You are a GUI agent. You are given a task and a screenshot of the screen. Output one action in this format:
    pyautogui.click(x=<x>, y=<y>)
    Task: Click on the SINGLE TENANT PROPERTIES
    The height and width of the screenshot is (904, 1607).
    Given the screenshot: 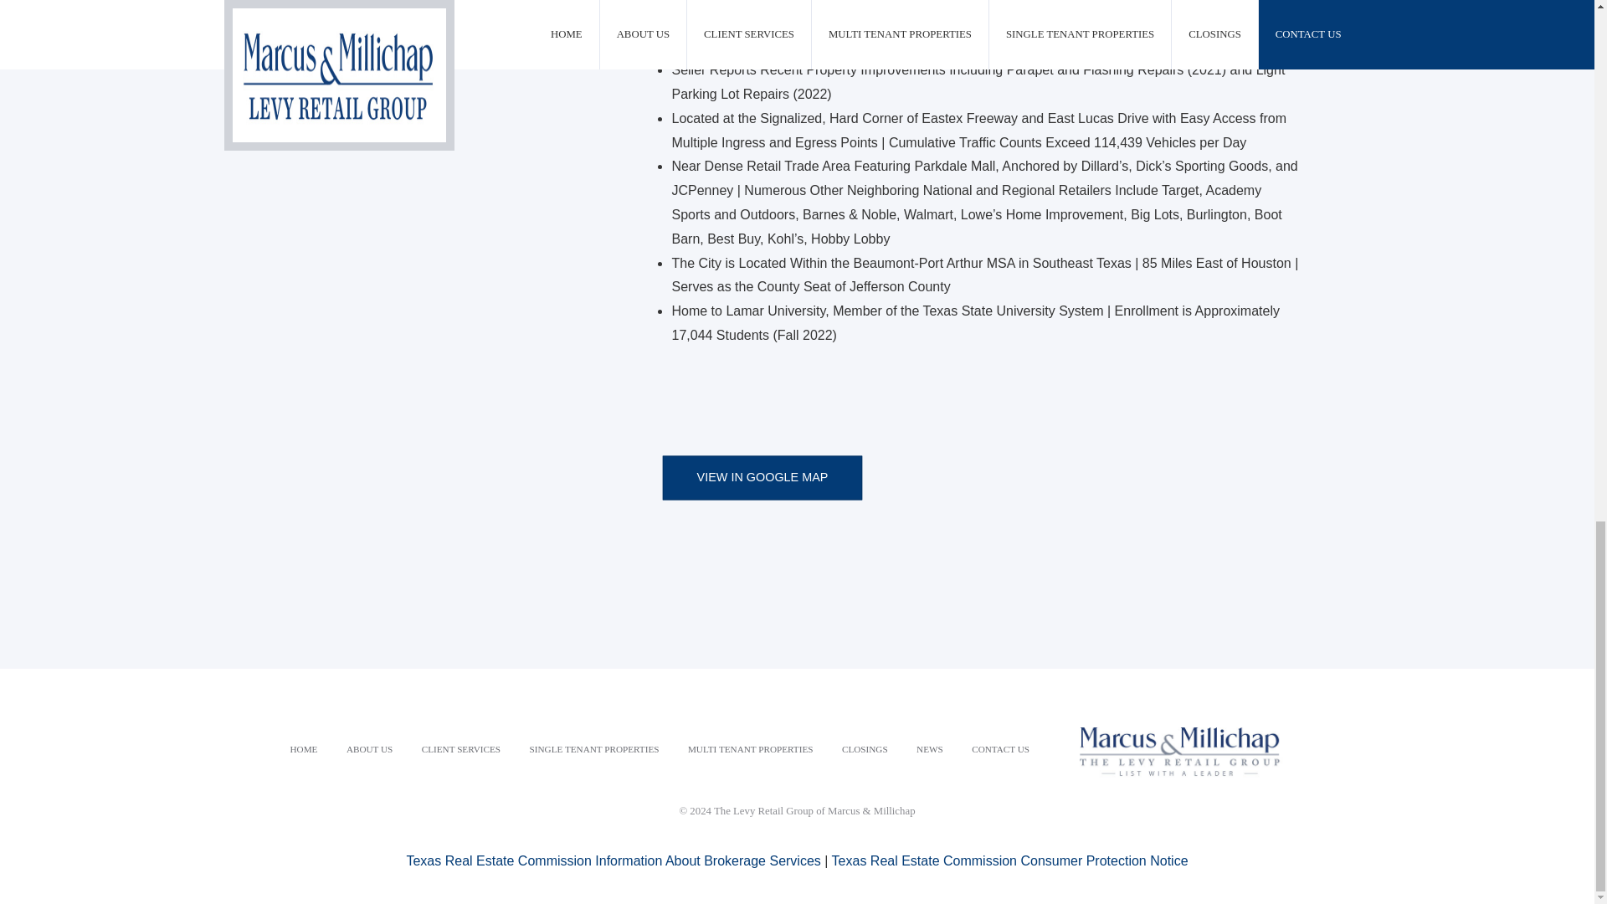 What is the action you would take?
    pyautogui.click(x=594, y=749)
    